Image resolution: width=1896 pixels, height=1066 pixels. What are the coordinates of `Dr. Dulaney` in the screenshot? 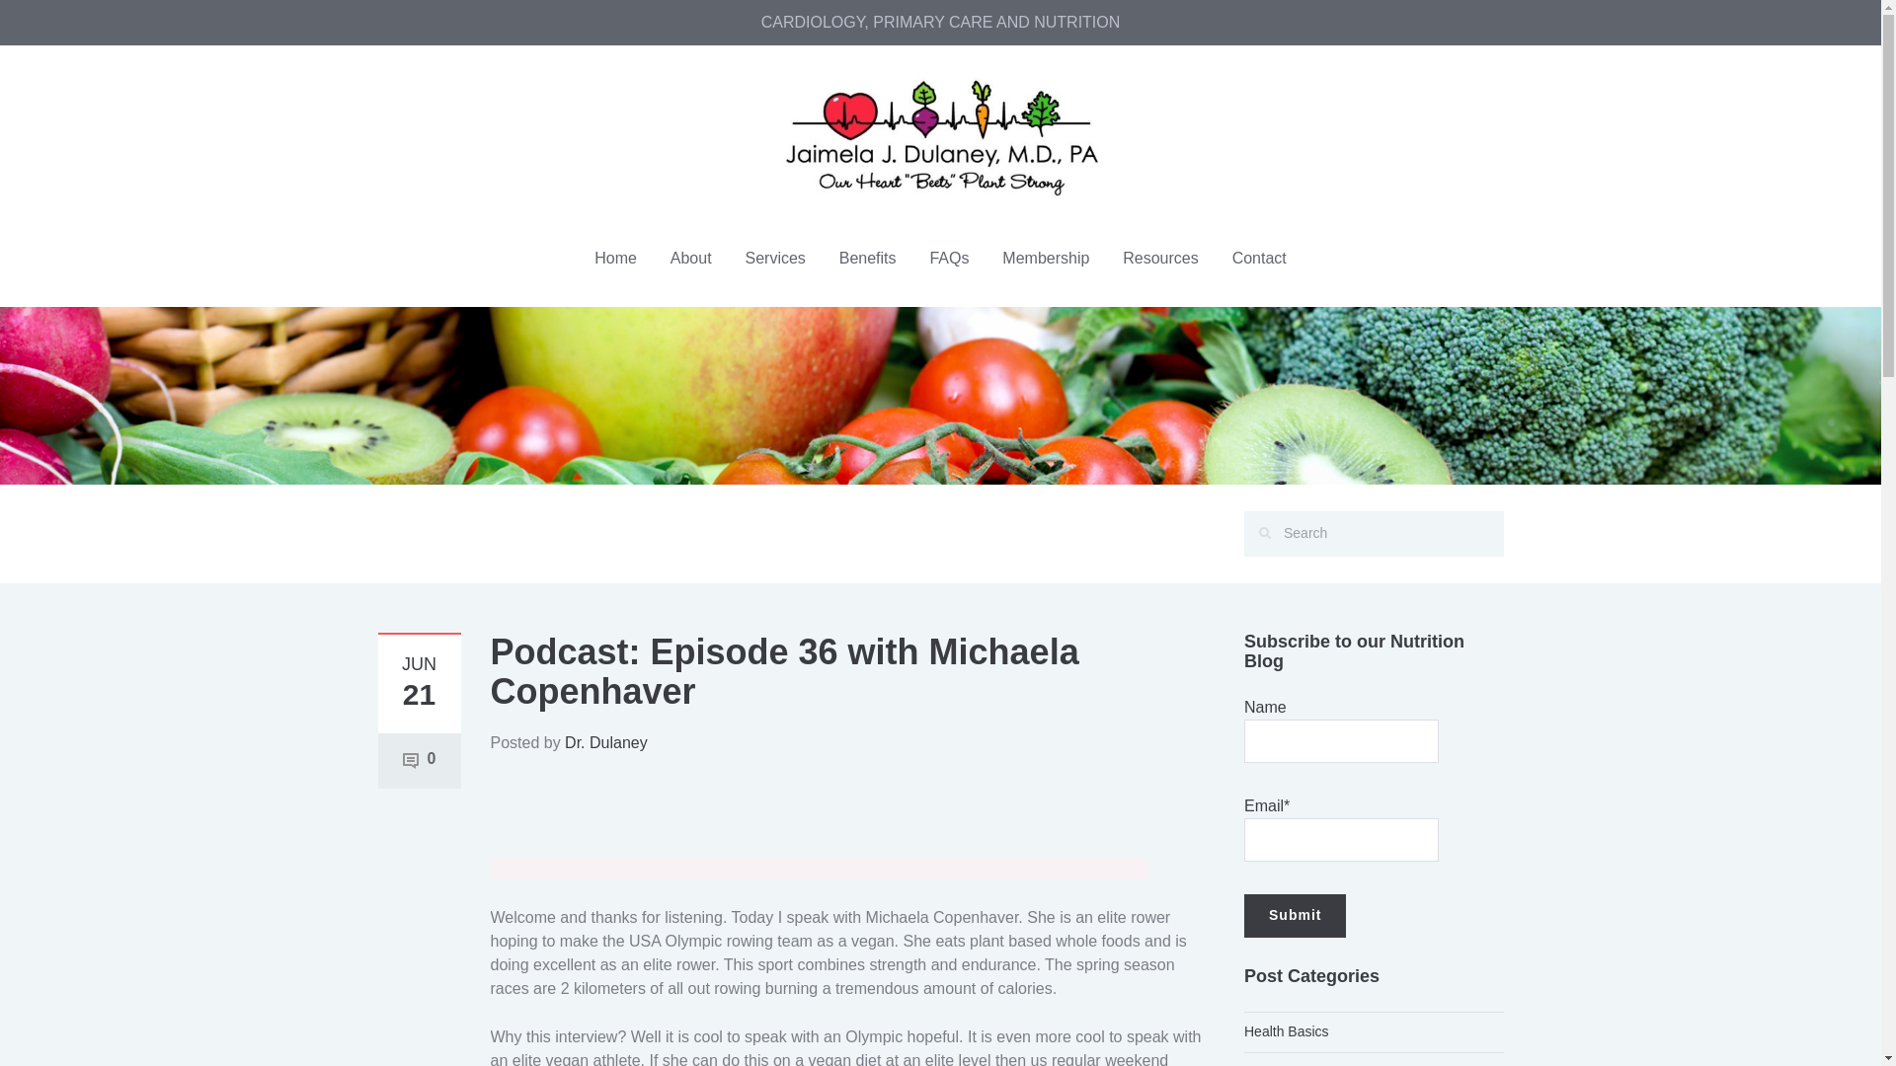 It's located at (606, 742).